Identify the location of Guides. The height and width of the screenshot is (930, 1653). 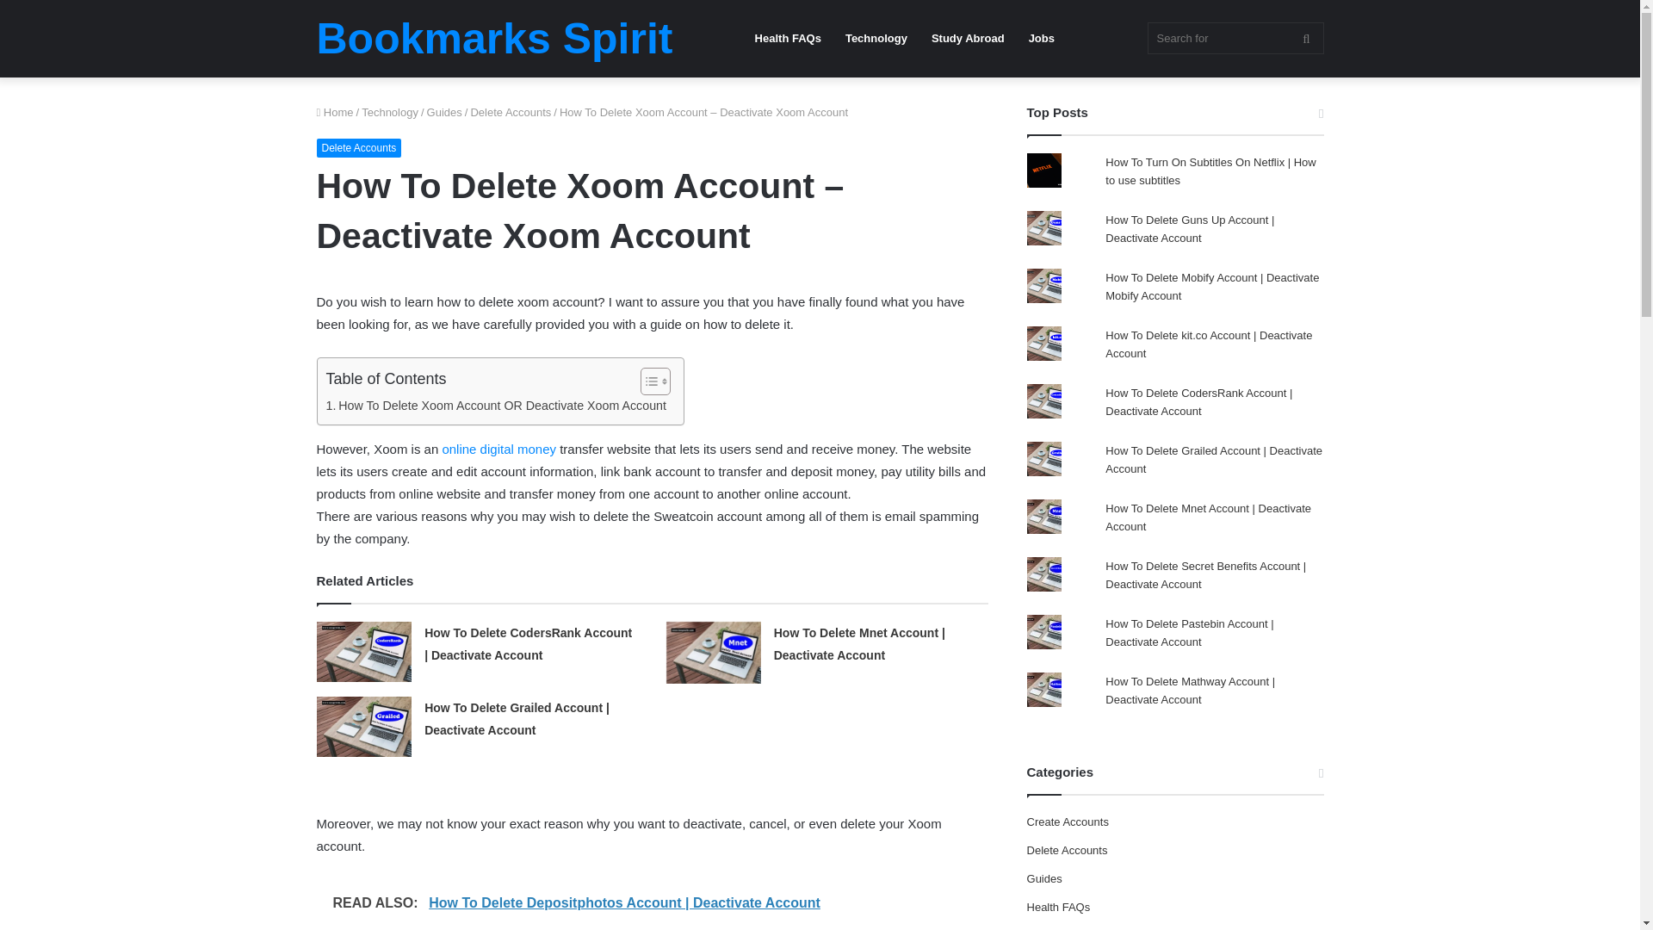
(444, 112).